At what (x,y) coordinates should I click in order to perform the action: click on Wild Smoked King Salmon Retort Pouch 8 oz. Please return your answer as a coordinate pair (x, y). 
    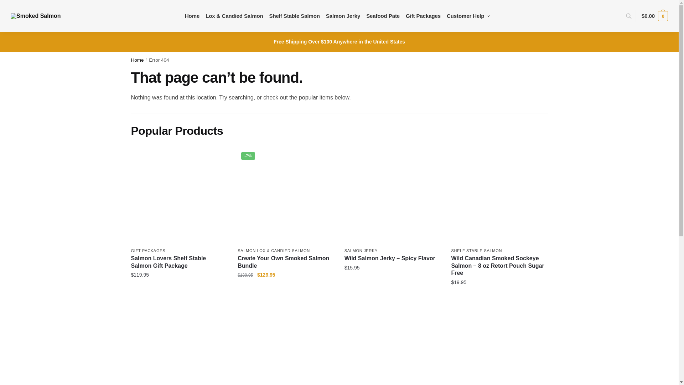
    Looking at the image, I should click on (285, 345).